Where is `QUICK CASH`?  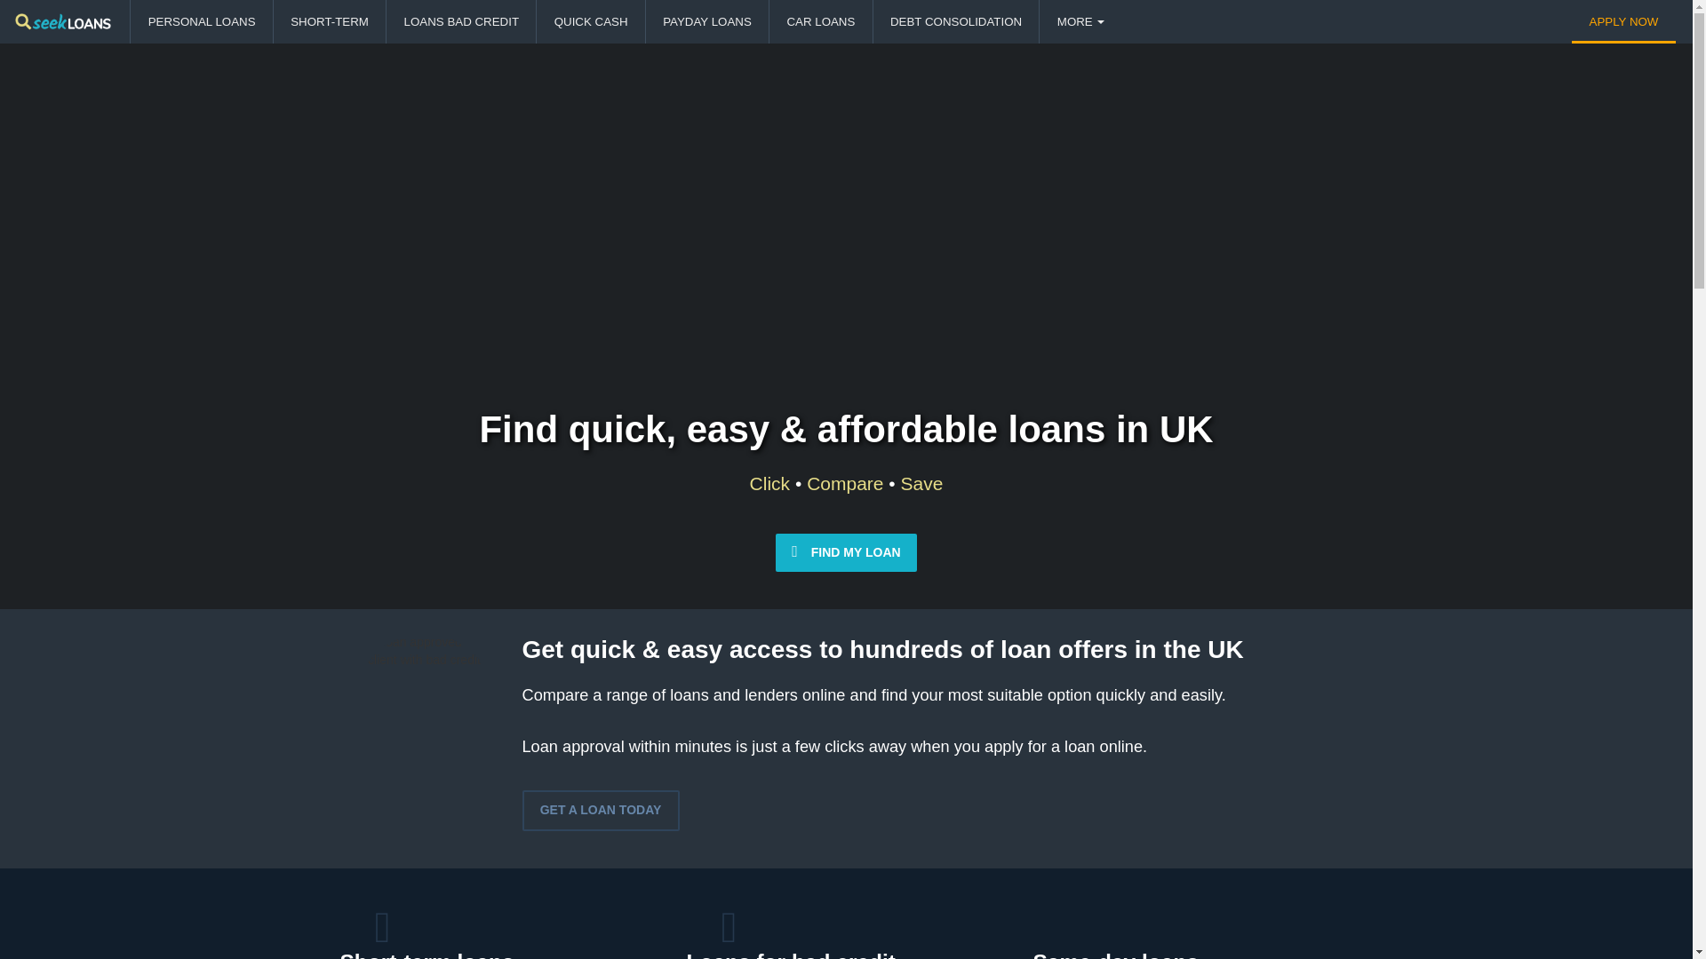 QUICK CASH is located at coordinates (590, 21).